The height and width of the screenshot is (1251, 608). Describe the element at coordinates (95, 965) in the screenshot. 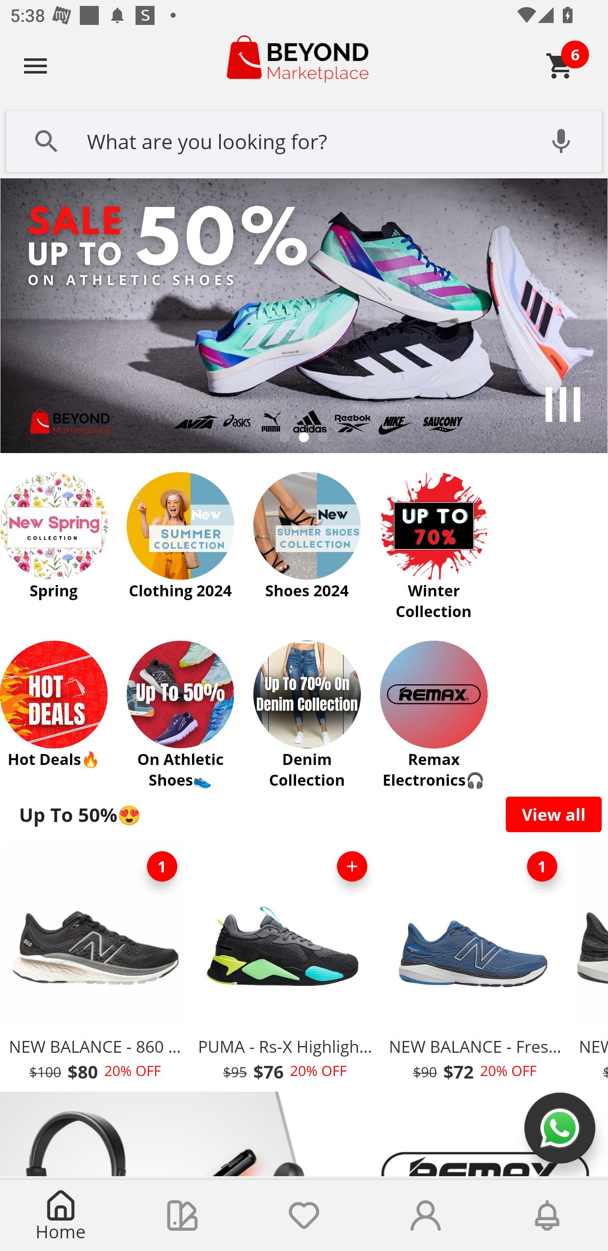

I see `1 NEW BALANCE - 860 Running Shoes $100 $80 20% OFF` at that location.